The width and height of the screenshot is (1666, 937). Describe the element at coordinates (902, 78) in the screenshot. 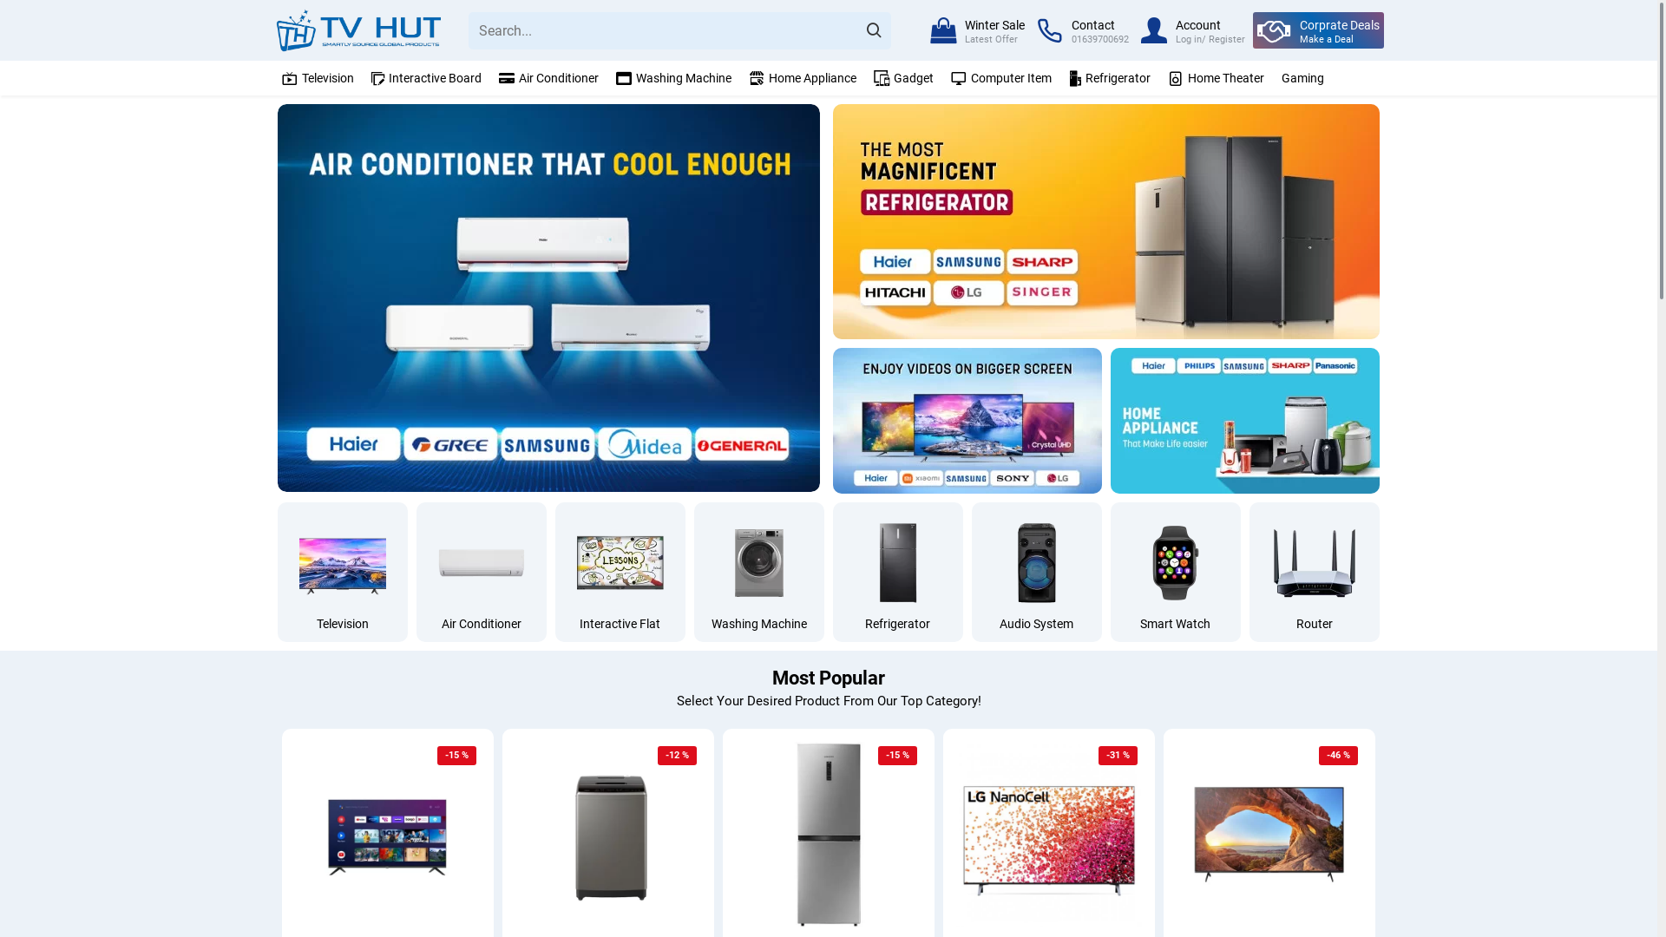

I see `Gadget` at that location.